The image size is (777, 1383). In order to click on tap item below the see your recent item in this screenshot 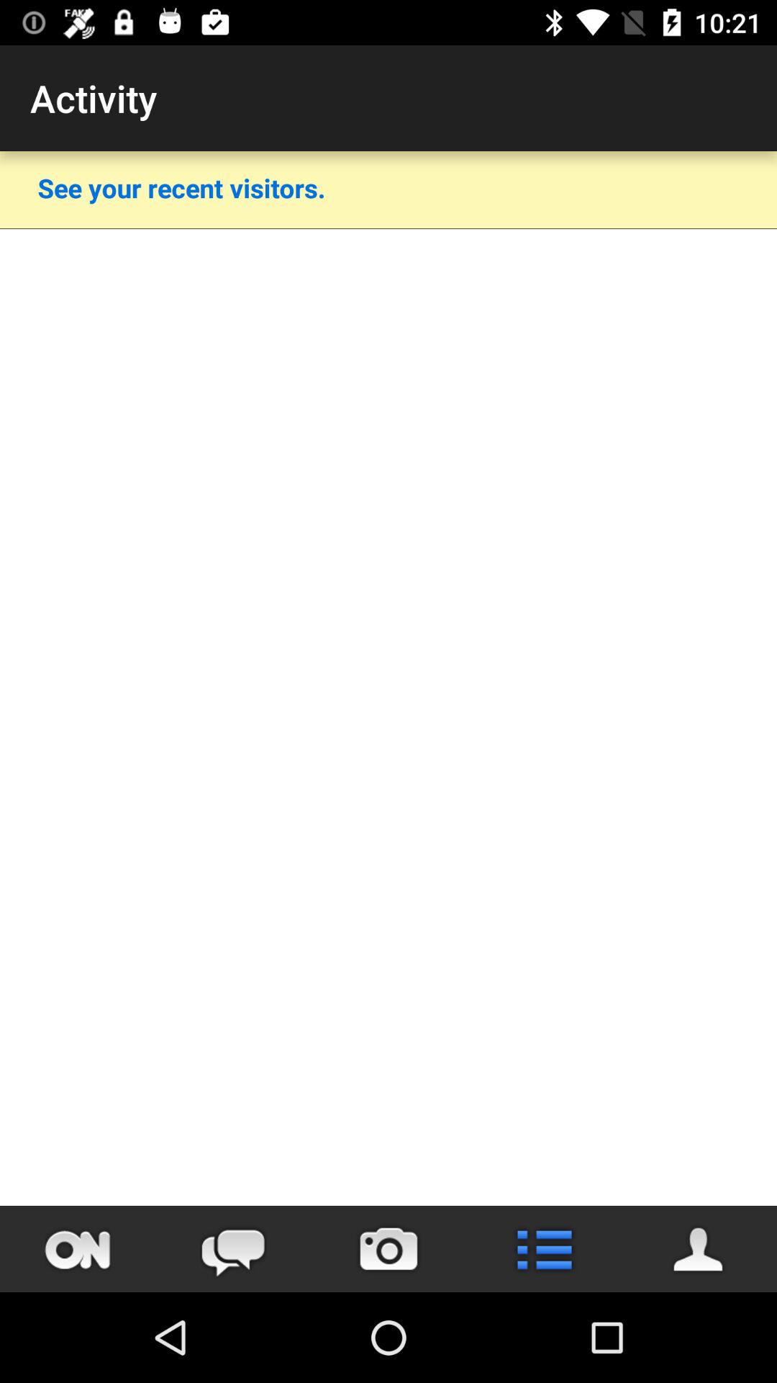, I will do `click(388, 229)`.